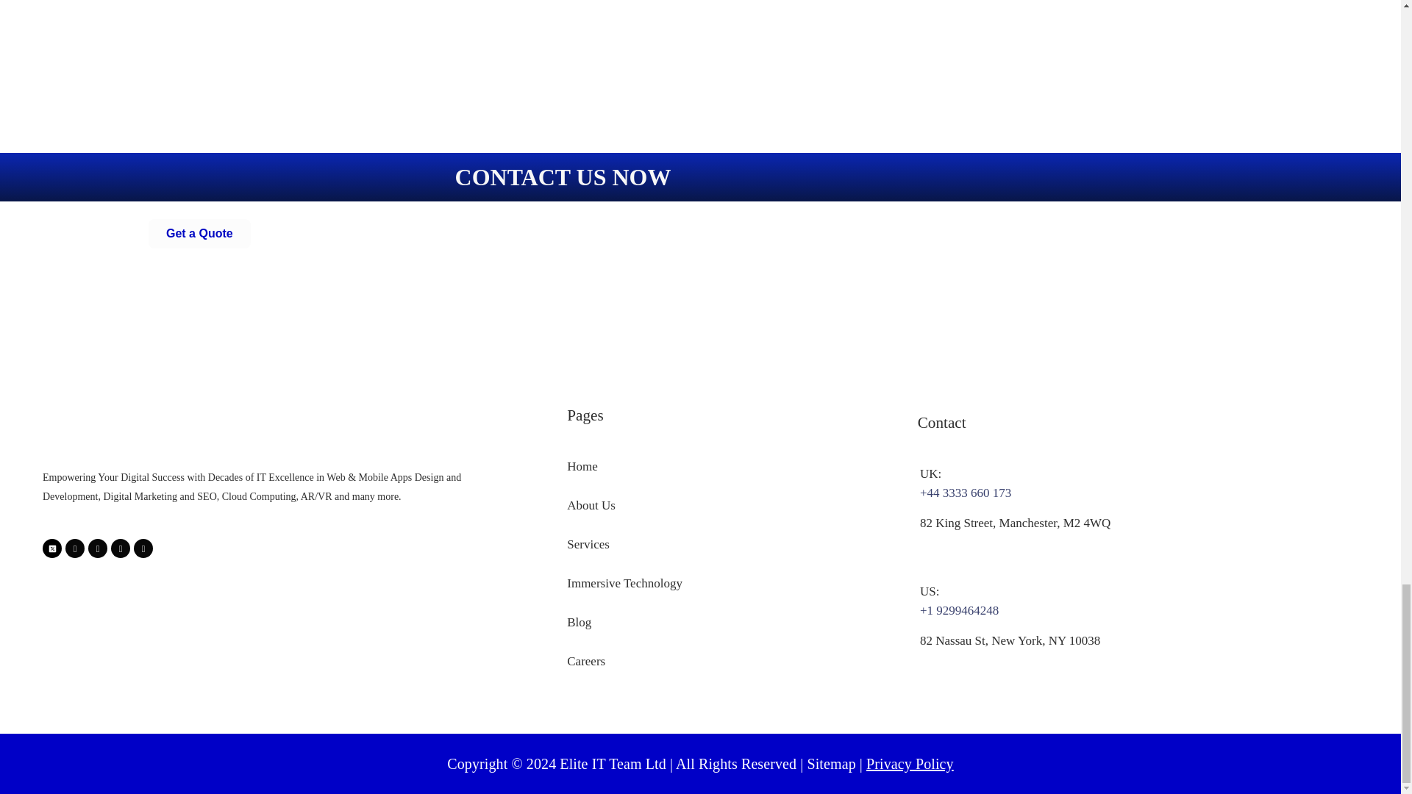 The height and width of the screenshot is (794, 1412). What do you see at coordinates (726, 544) in the screenshot?
I see `Services` at bounding box center [726, 544].